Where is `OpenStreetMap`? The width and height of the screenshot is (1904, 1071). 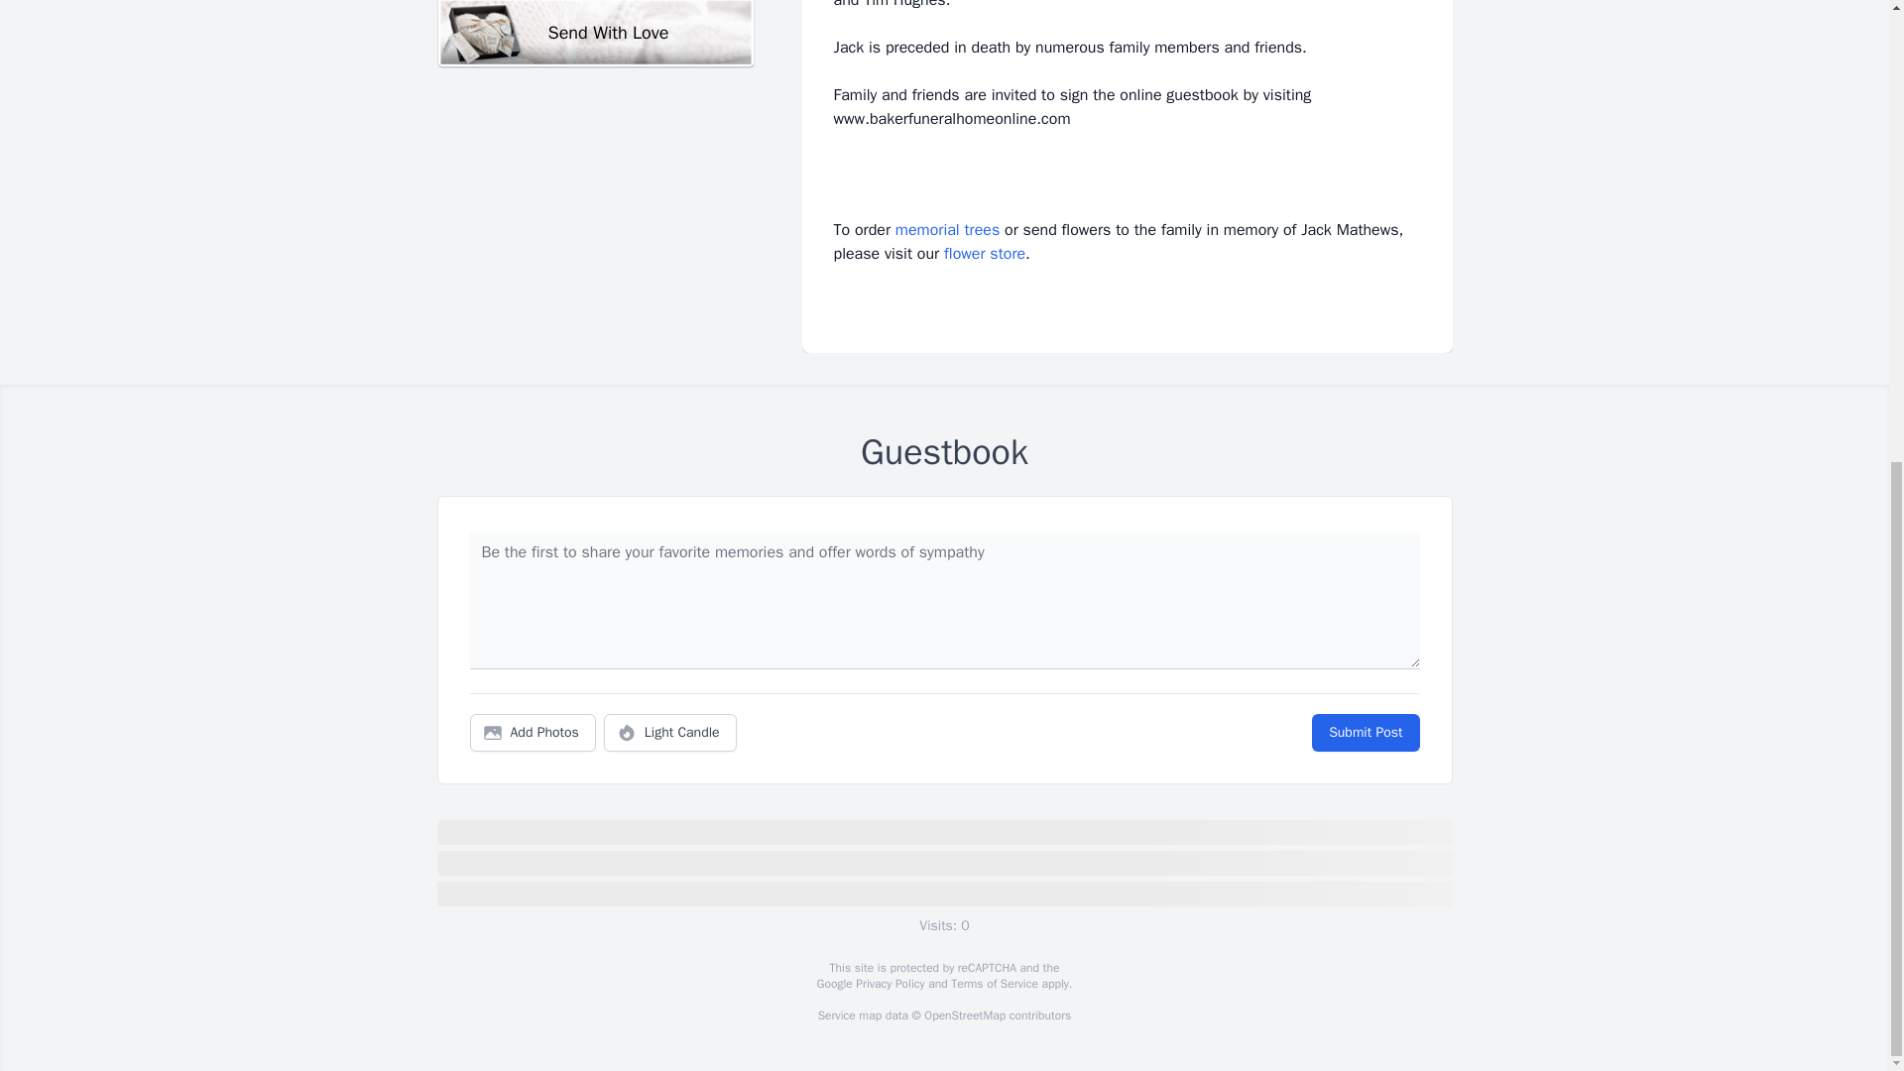 OpenStreetMap is located at coordinates (964, 1015).